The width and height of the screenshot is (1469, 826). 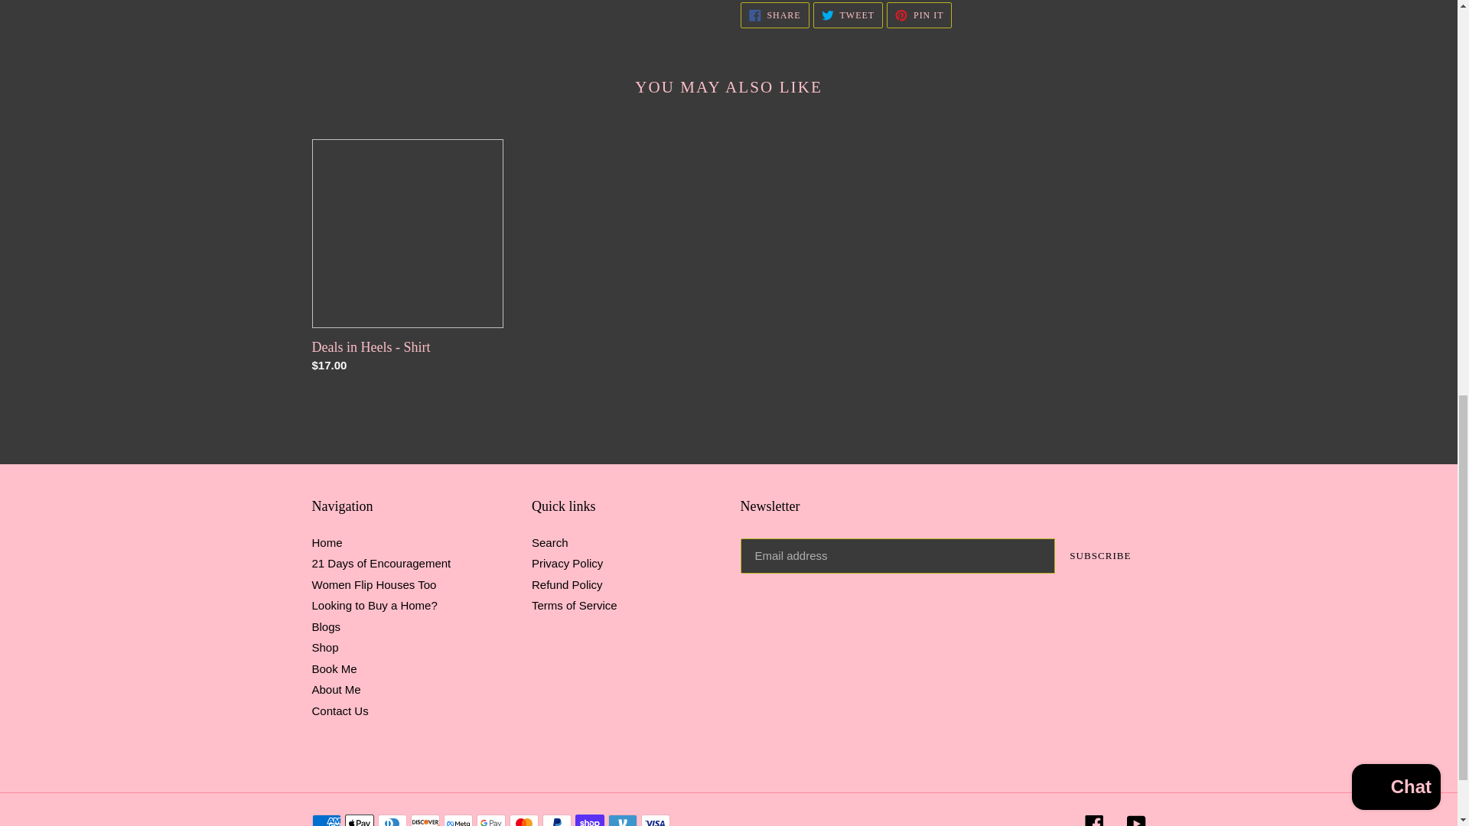 I want to click on 21 Days of Encouragement, so click(x=375, y=606).